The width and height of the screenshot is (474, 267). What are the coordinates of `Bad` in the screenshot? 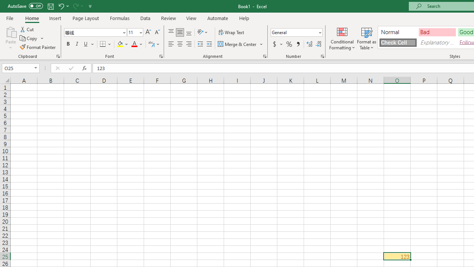 It's located at (437, 32).